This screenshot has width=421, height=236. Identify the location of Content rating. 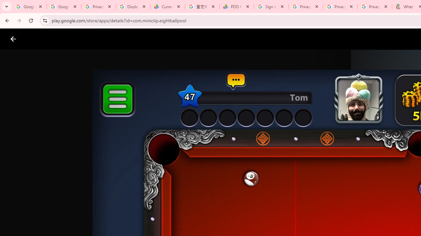
(320, 215).